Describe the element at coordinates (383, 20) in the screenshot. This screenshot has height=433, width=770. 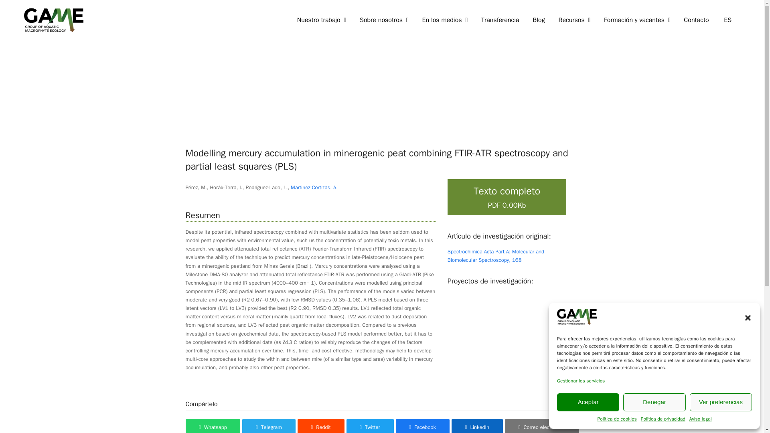
I see `Sobre nosotros` at that location.